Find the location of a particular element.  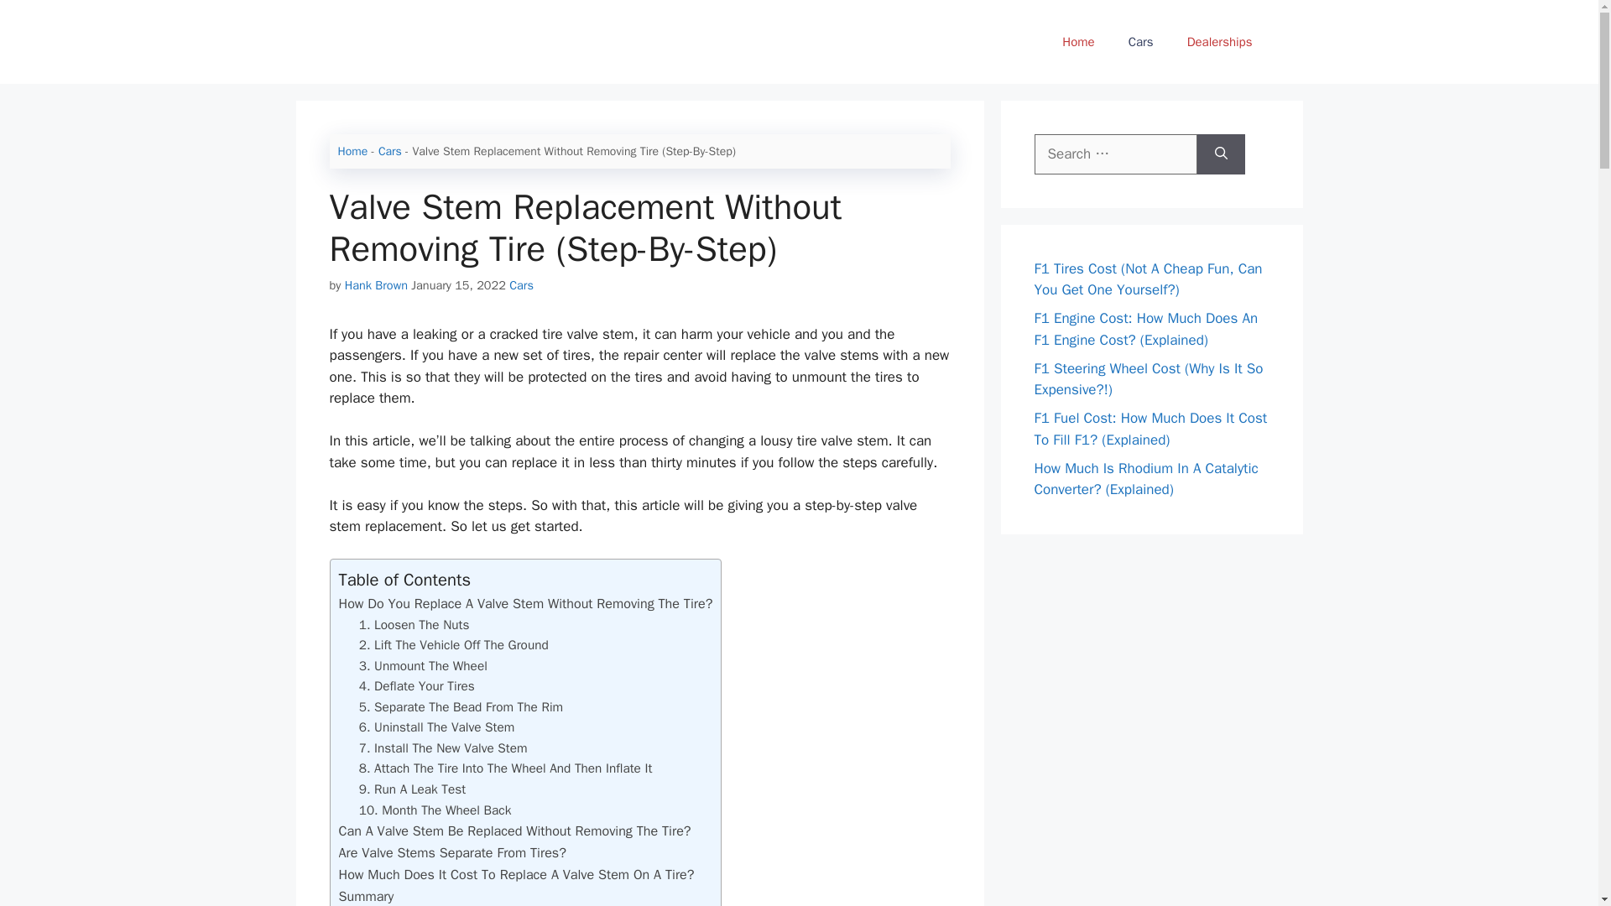

2. Lift The Vehicle Off The Ground is located at coordinates (454, 644).